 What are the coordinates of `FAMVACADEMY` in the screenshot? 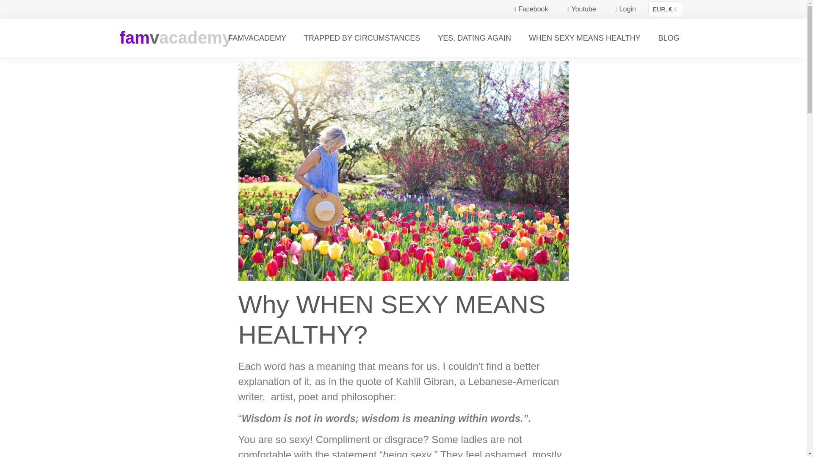 It's located at (257, 38).